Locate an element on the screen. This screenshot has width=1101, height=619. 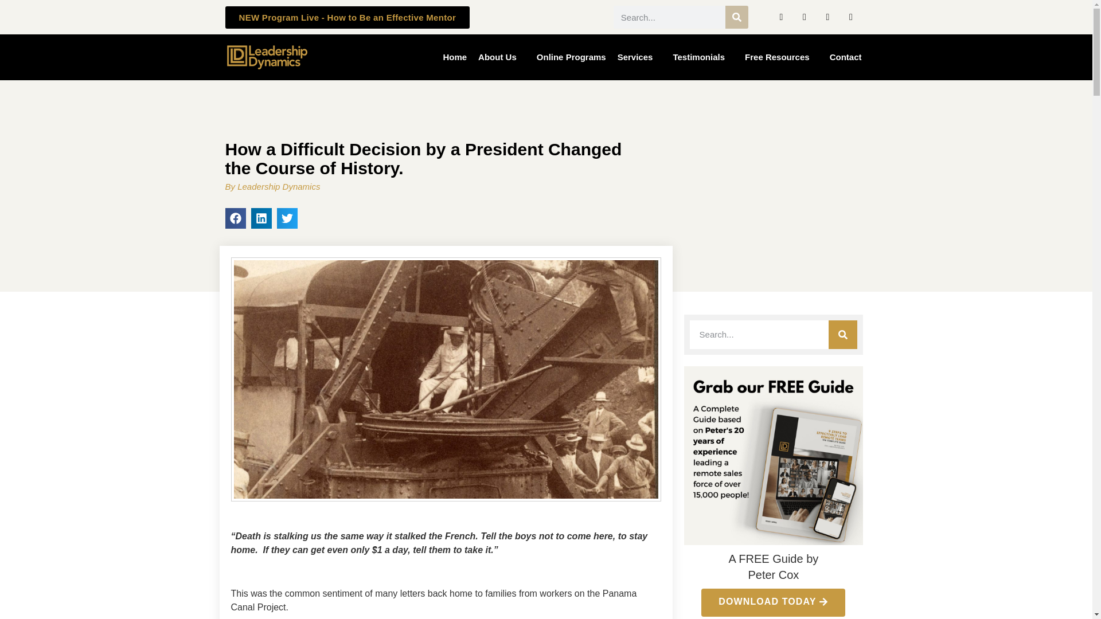
DOWNLOAD TODAY is located at coordinates (773, 602).